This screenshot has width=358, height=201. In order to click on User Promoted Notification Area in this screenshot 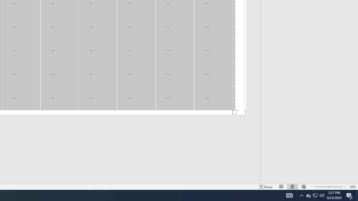, I will do `click(322, 195)`.